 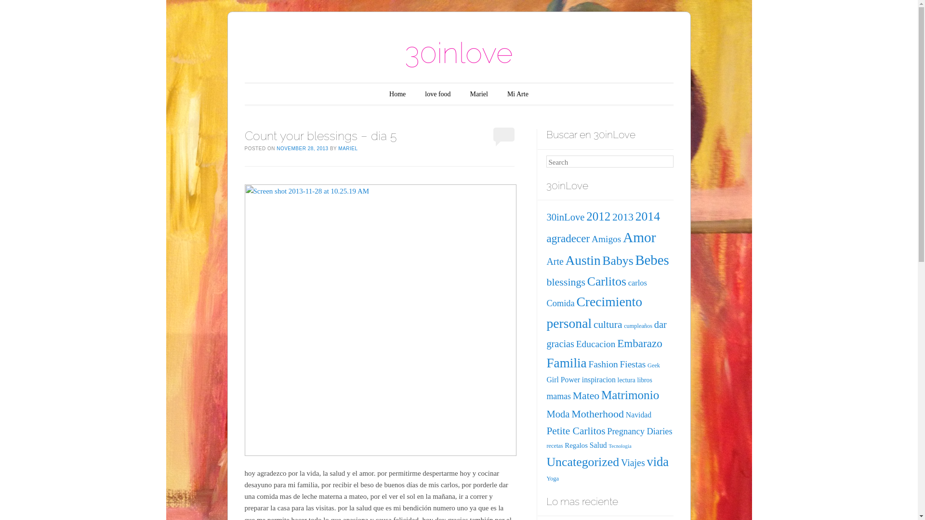 What do you see at coordinates (599, 379) in the screenshot?
I see `inspiracion` at bounding box center [599, 379].